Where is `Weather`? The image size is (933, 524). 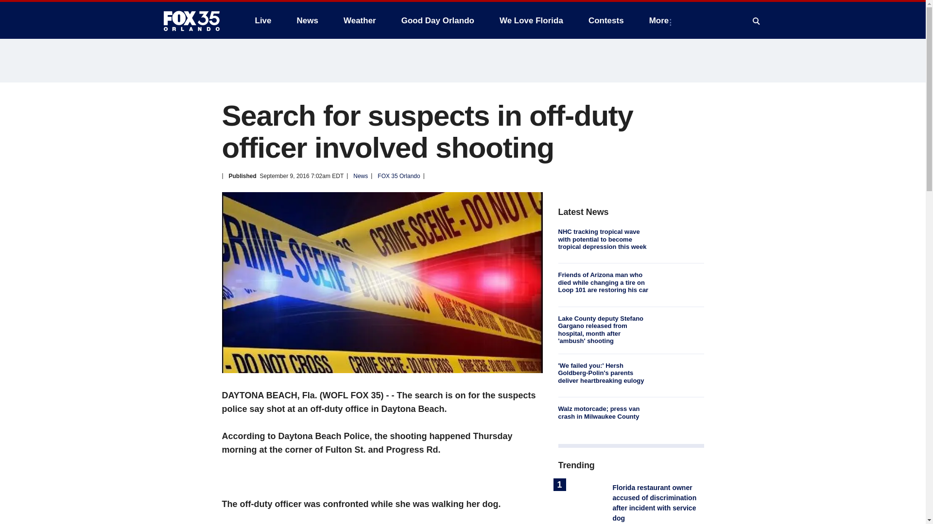 Weather is located at coordinates (360, 20).